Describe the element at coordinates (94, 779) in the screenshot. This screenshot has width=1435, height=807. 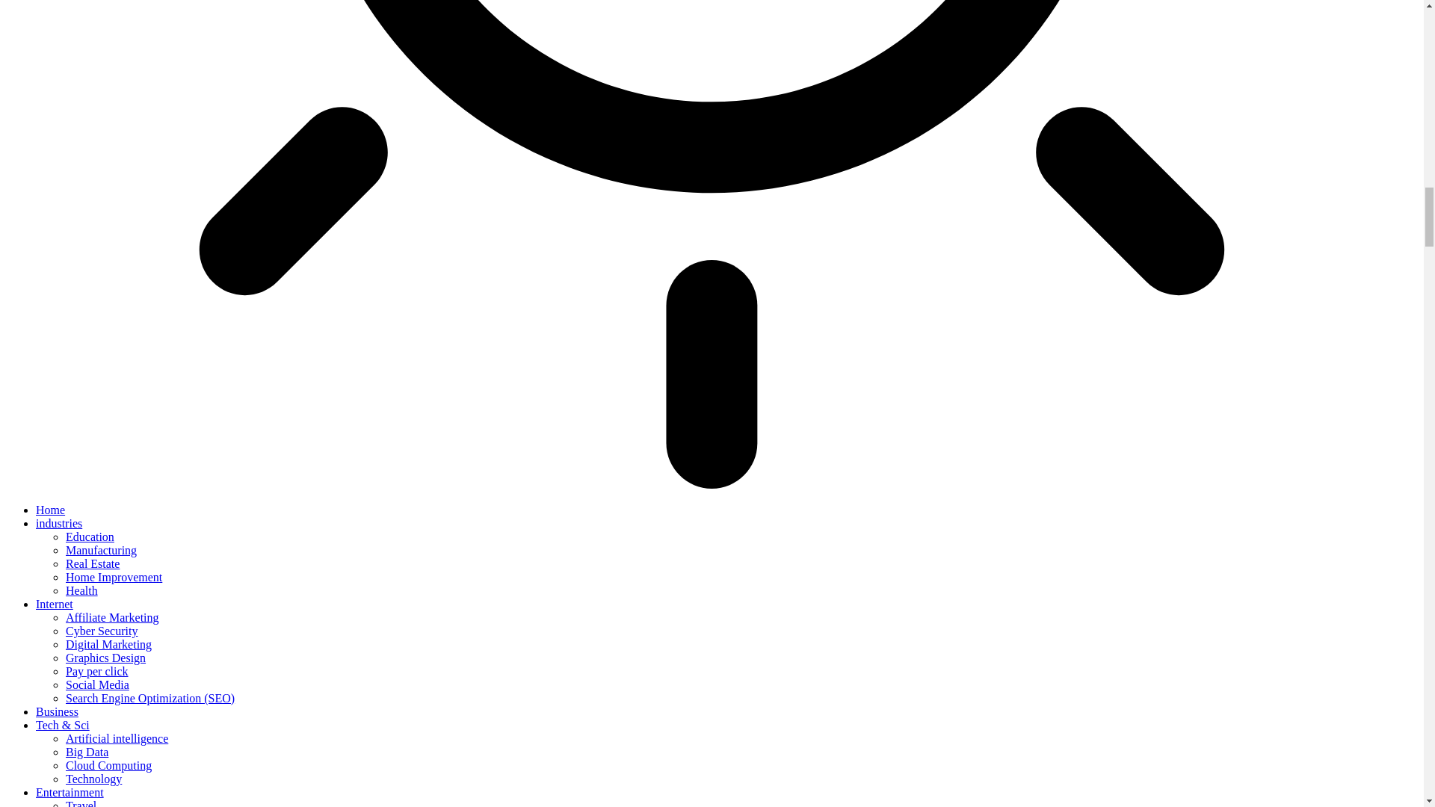
I see `Technology` at that location.